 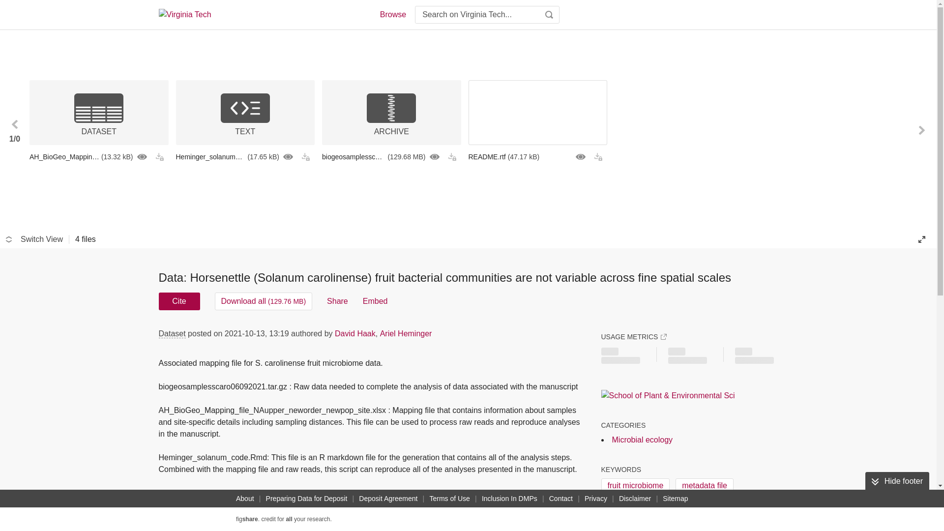 What do you see at coordinates (179, 301) in the screenshot?
I see `Cite` at bounding box center [179, 301].